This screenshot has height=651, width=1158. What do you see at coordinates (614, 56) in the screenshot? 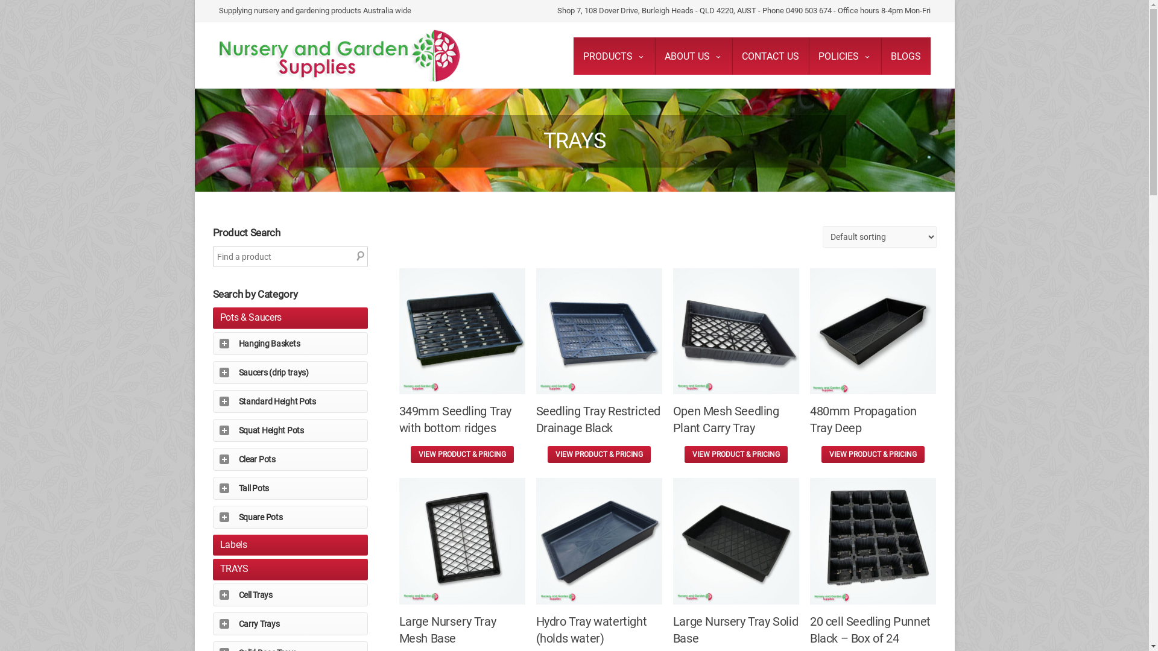
I see `PRODUCTS` at bounding box center [614, 56].